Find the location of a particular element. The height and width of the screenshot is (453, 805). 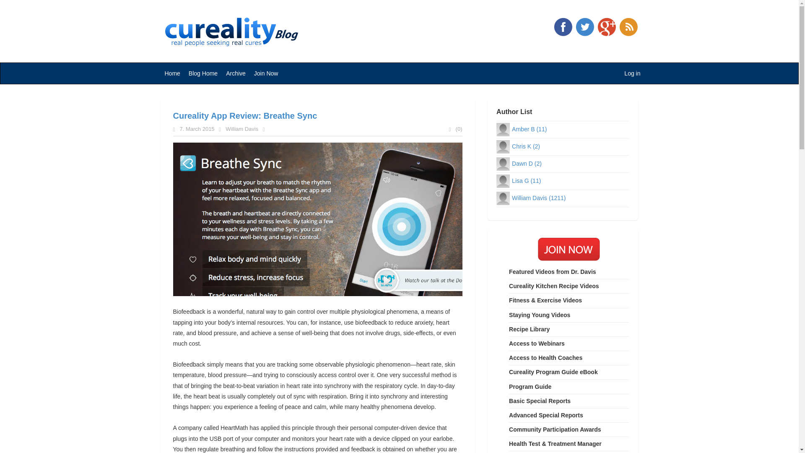

Author: Lisa G is located at coordinates (527, 180).